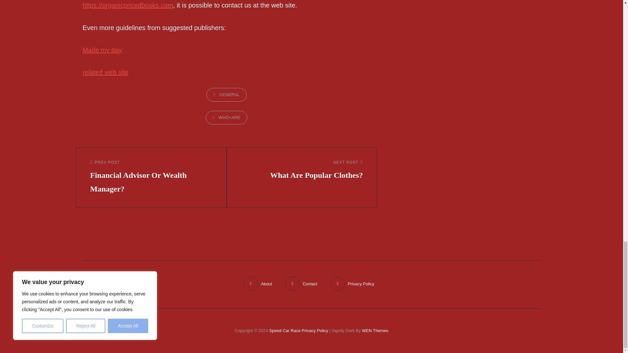 The width and height of the screenshot is (628, 353). What do you see at coordinates (102, 50) in the screenshot?
I see `GENERAL` at bounding box center [102, 50].